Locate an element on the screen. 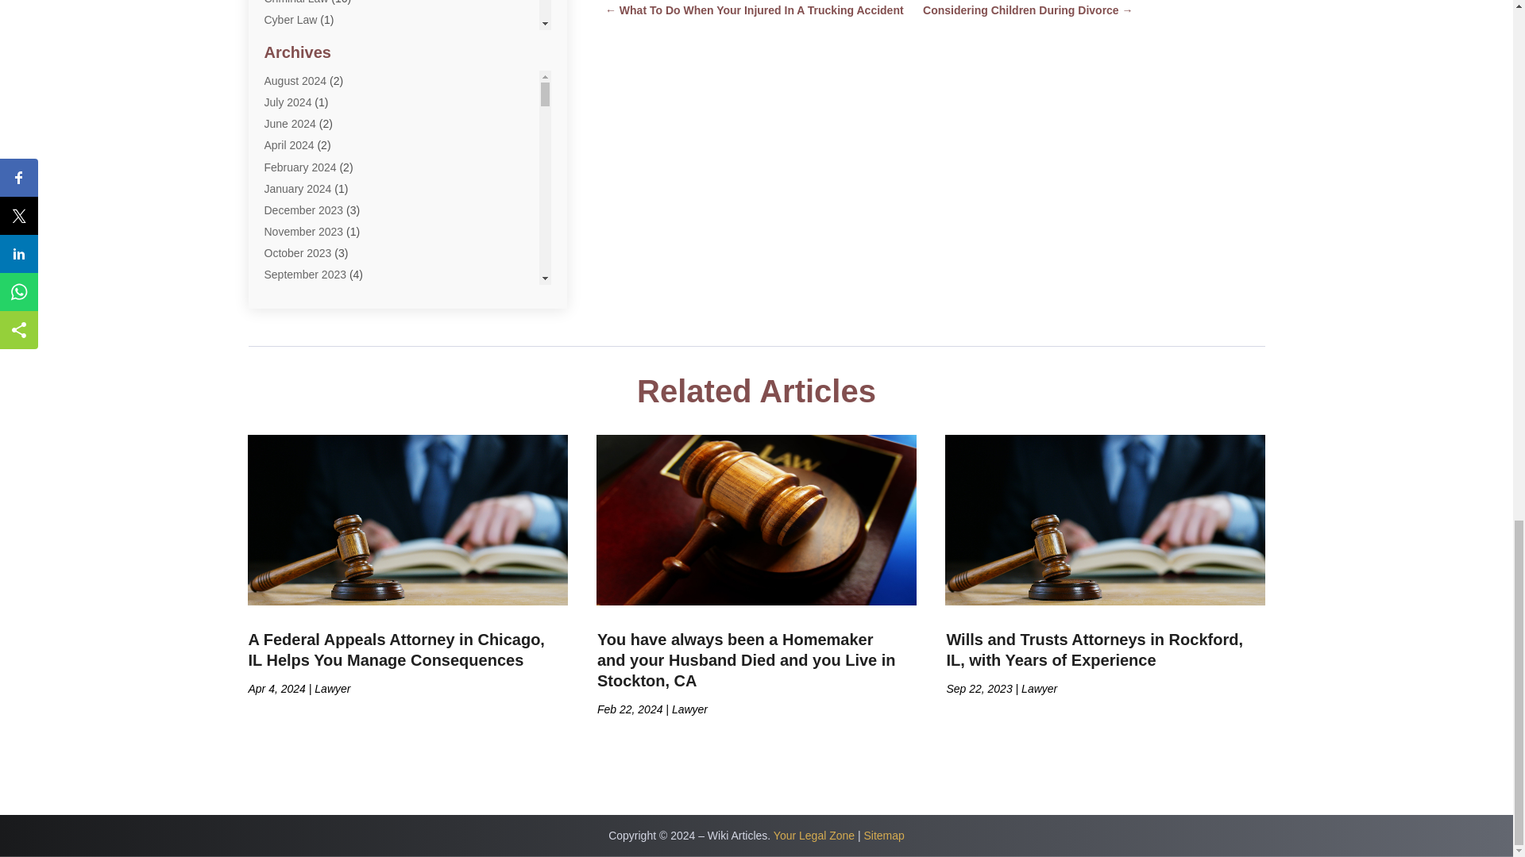 The image size is (1525, 857). Cyber Law is located at coordinates (291, 20).